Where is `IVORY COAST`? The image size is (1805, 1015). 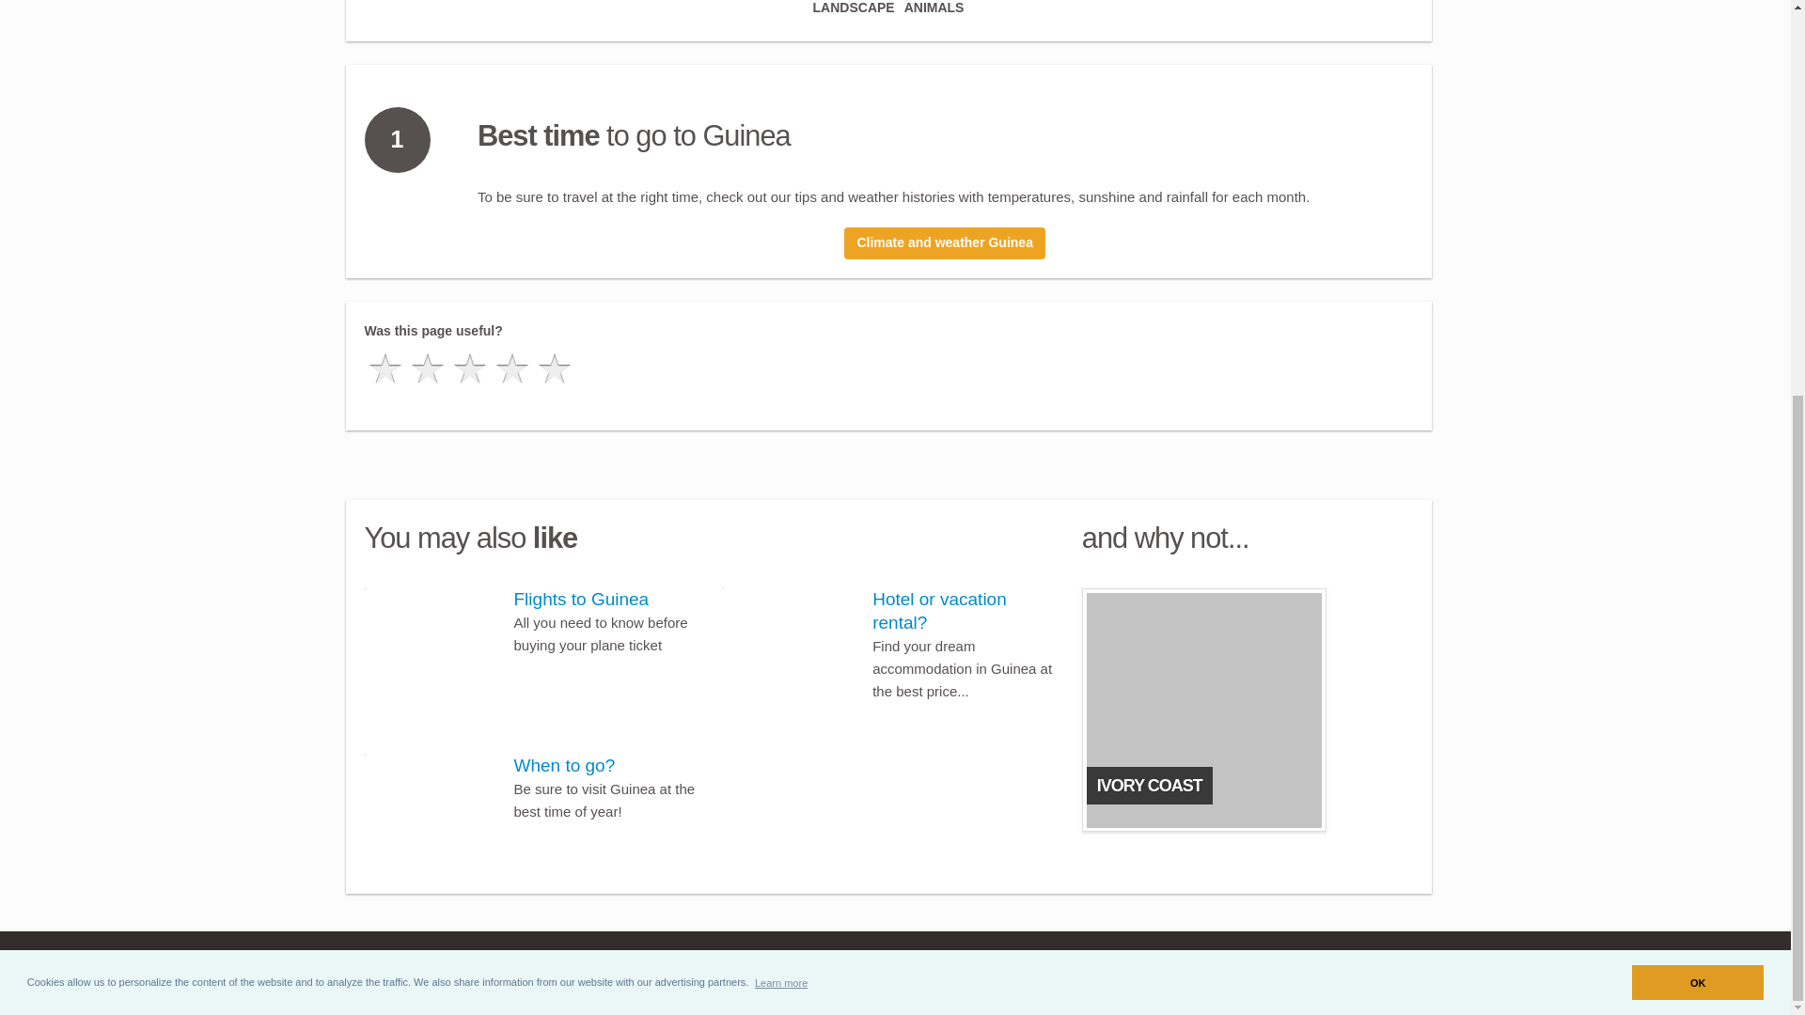 IVORY COAST is located at coordinates (1247, 710).